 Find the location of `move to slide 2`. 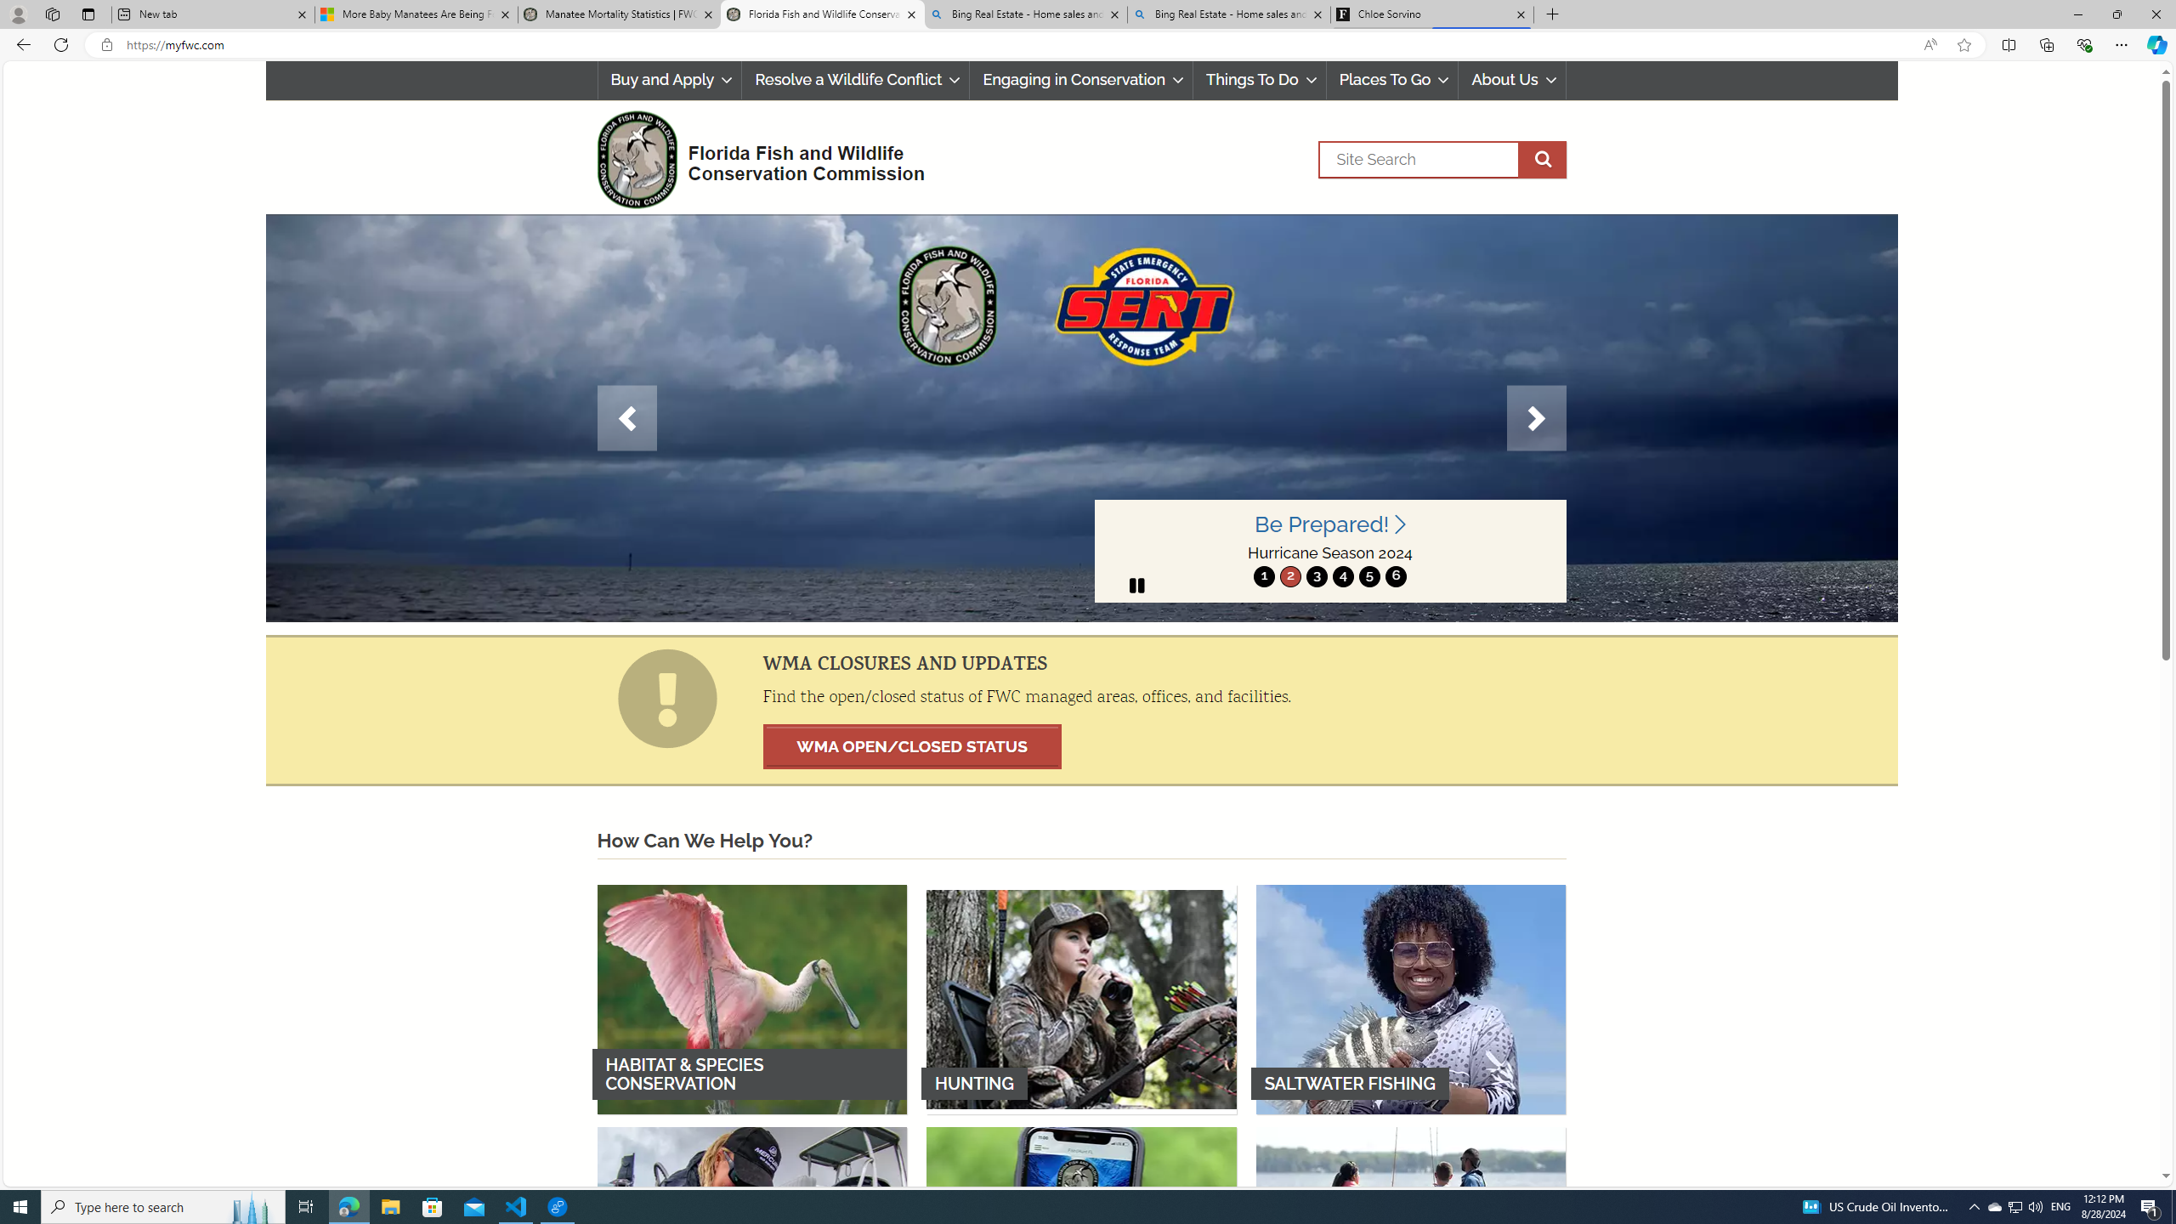

move to slide 2 is located at coordinates (1290, 576).